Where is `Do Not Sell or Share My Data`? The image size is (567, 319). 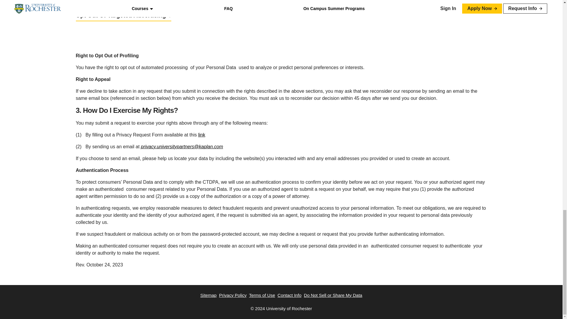
Do Not Sell or Share My Data is located at coordinates (333, 295).